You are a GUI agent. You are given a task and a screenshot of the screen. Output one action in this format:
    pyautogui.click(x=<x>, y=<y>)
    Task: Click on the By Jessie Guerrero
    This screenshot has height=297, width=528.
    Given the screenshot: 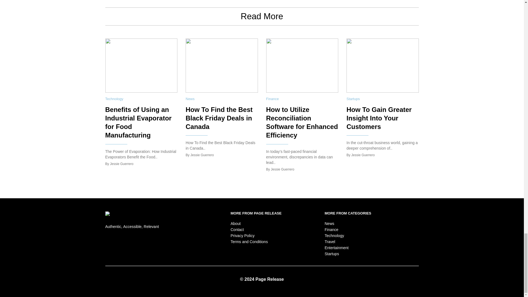 What is the action you would take?
    pyautogui.click(x=200, y=155)
    